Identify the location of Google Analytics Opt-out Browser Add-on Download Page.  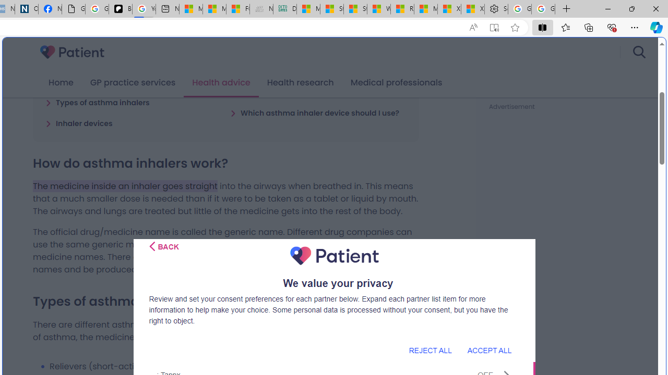
(73, 9).